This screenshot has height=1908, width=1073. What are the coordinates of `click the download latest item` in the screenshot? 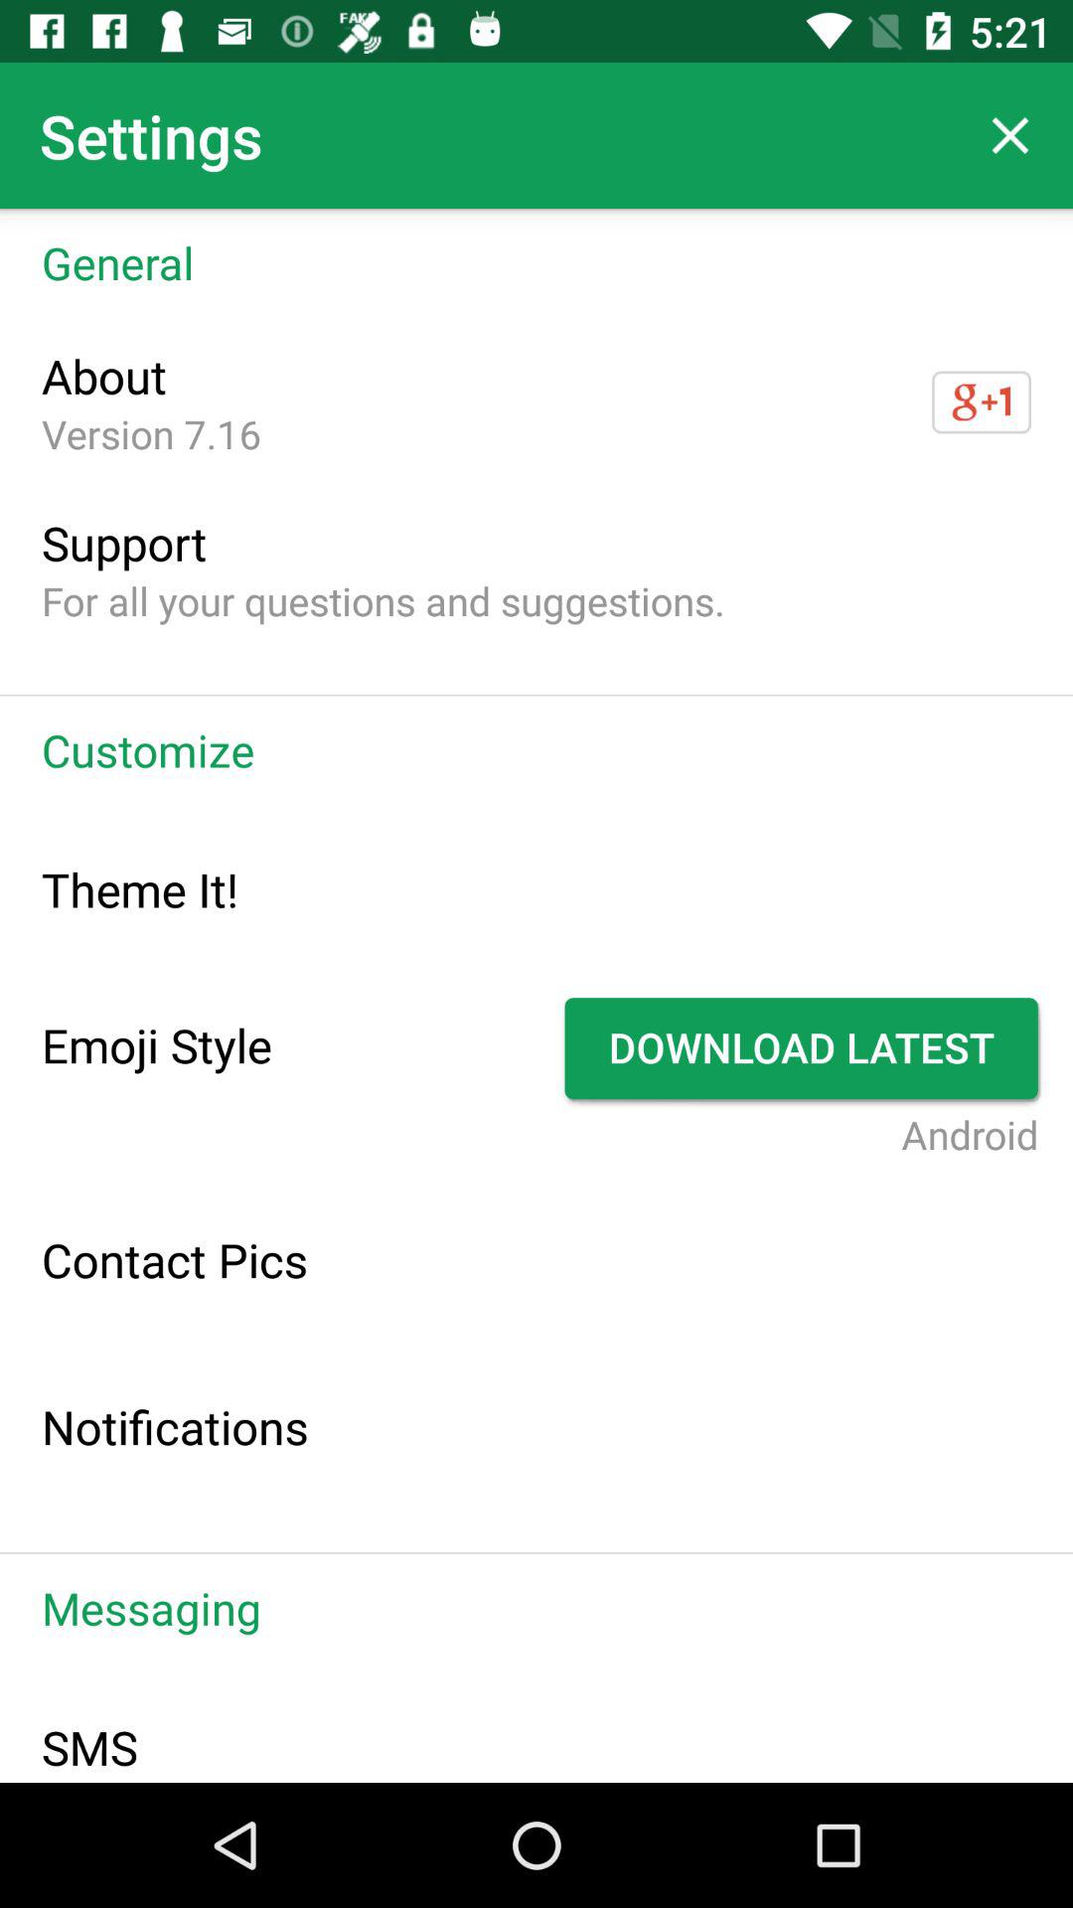 It's located at (805, 1048).